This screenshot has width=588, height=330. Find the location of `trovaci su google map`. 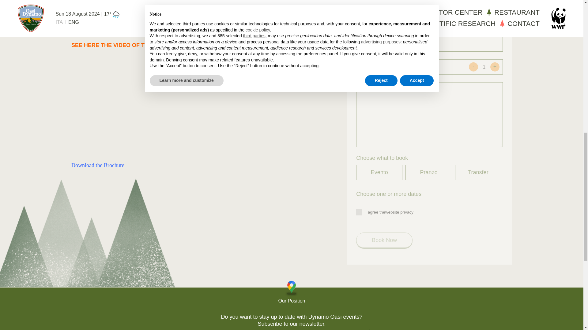

trovaci su google map is located at coordinates (292, 292).